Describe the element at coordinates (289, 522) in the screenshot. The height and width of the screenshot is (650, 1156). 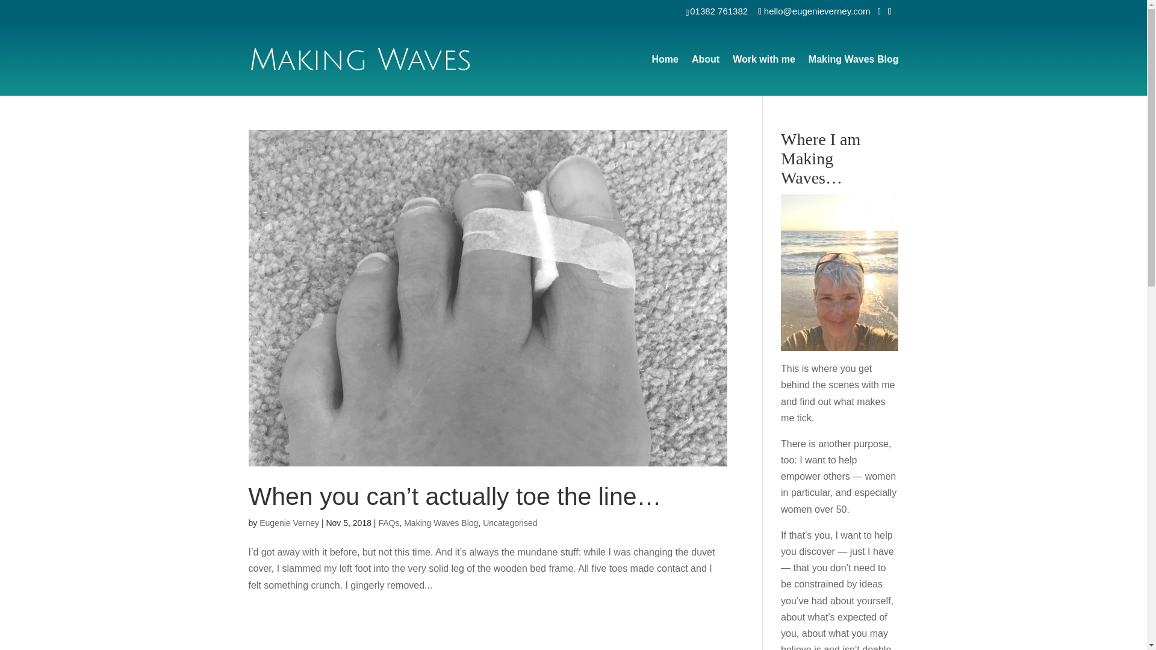
I see `Eugenie Verney` at that location.